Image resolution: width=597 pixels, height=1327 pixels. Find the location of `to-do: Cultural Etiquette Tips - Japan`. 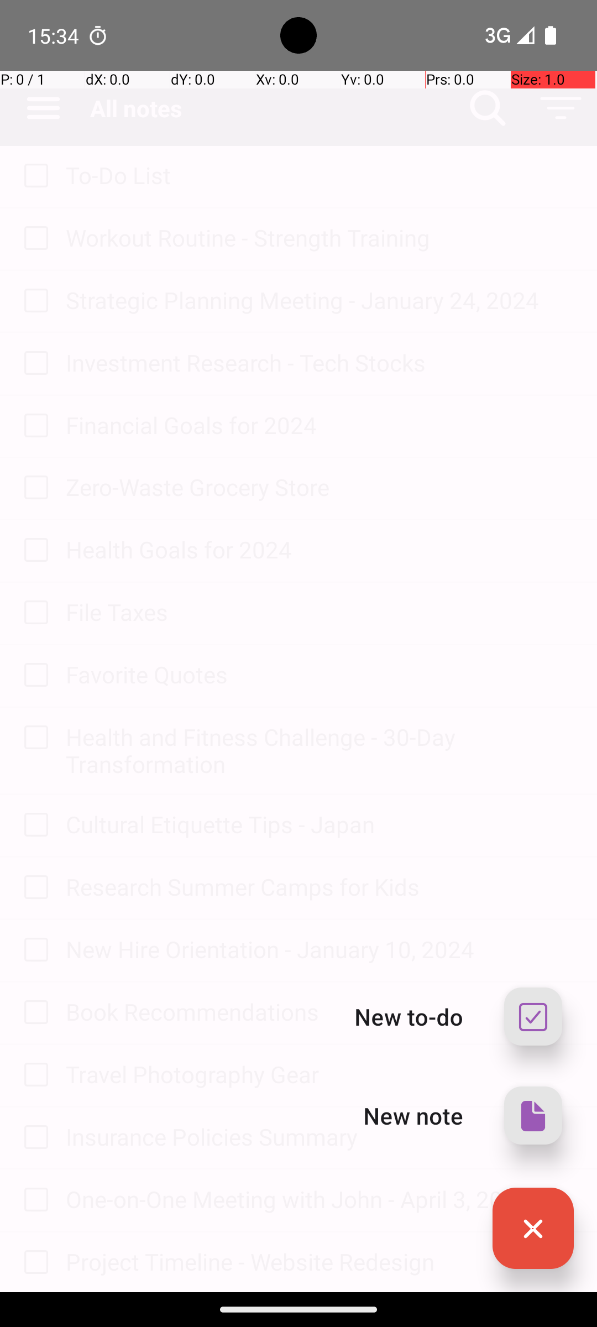

to-do: Cultural Etiquette Tips - Japan is located at coordinates (33, 826).